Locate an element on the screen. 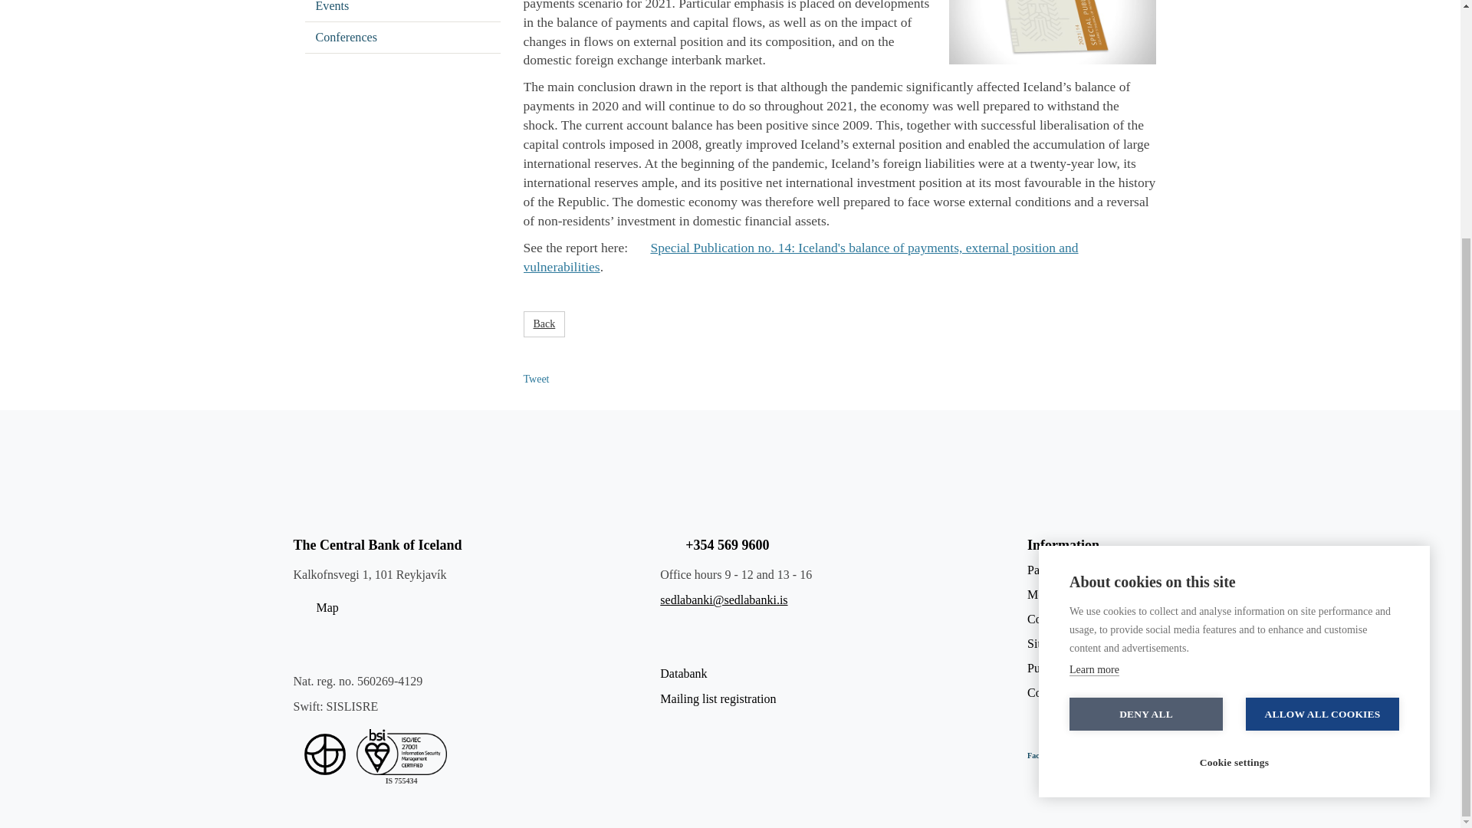 Image resolution: width=1472 pixels, height=828 pixels. Send an email to the Central Bank of Iceland is located at coordinates (724, 600).